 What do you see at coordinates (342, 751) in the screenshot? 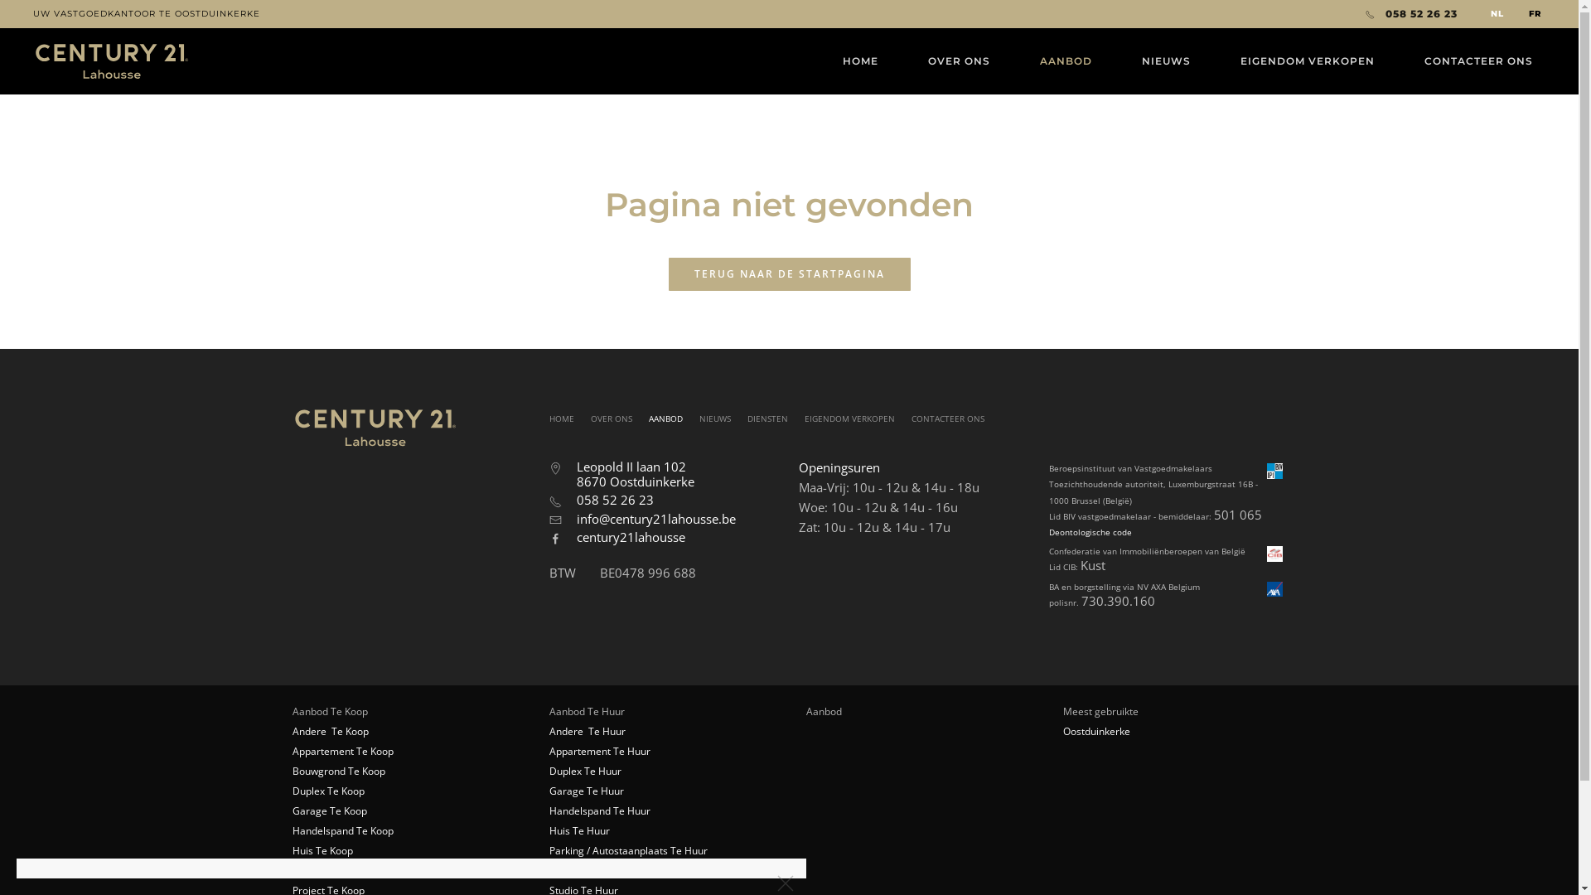
I see `Appartement Te Koop` at bounding box center [342, 751].